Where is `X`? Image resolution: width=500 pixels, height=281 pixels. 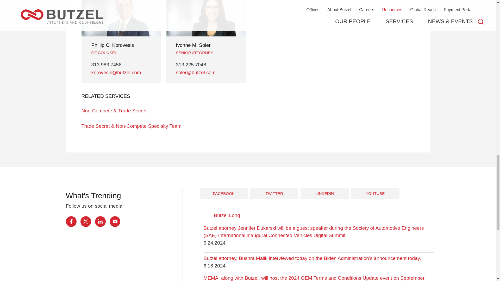
X is located at coordinates (86, 221).